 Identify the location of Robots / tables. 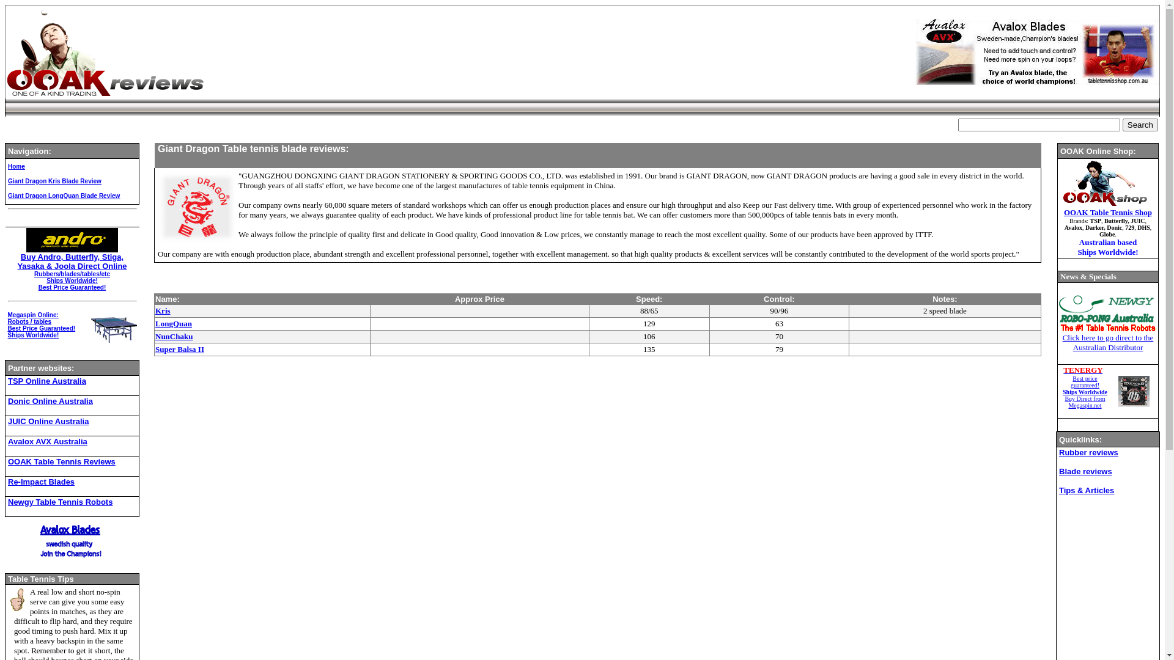
(29, 321).